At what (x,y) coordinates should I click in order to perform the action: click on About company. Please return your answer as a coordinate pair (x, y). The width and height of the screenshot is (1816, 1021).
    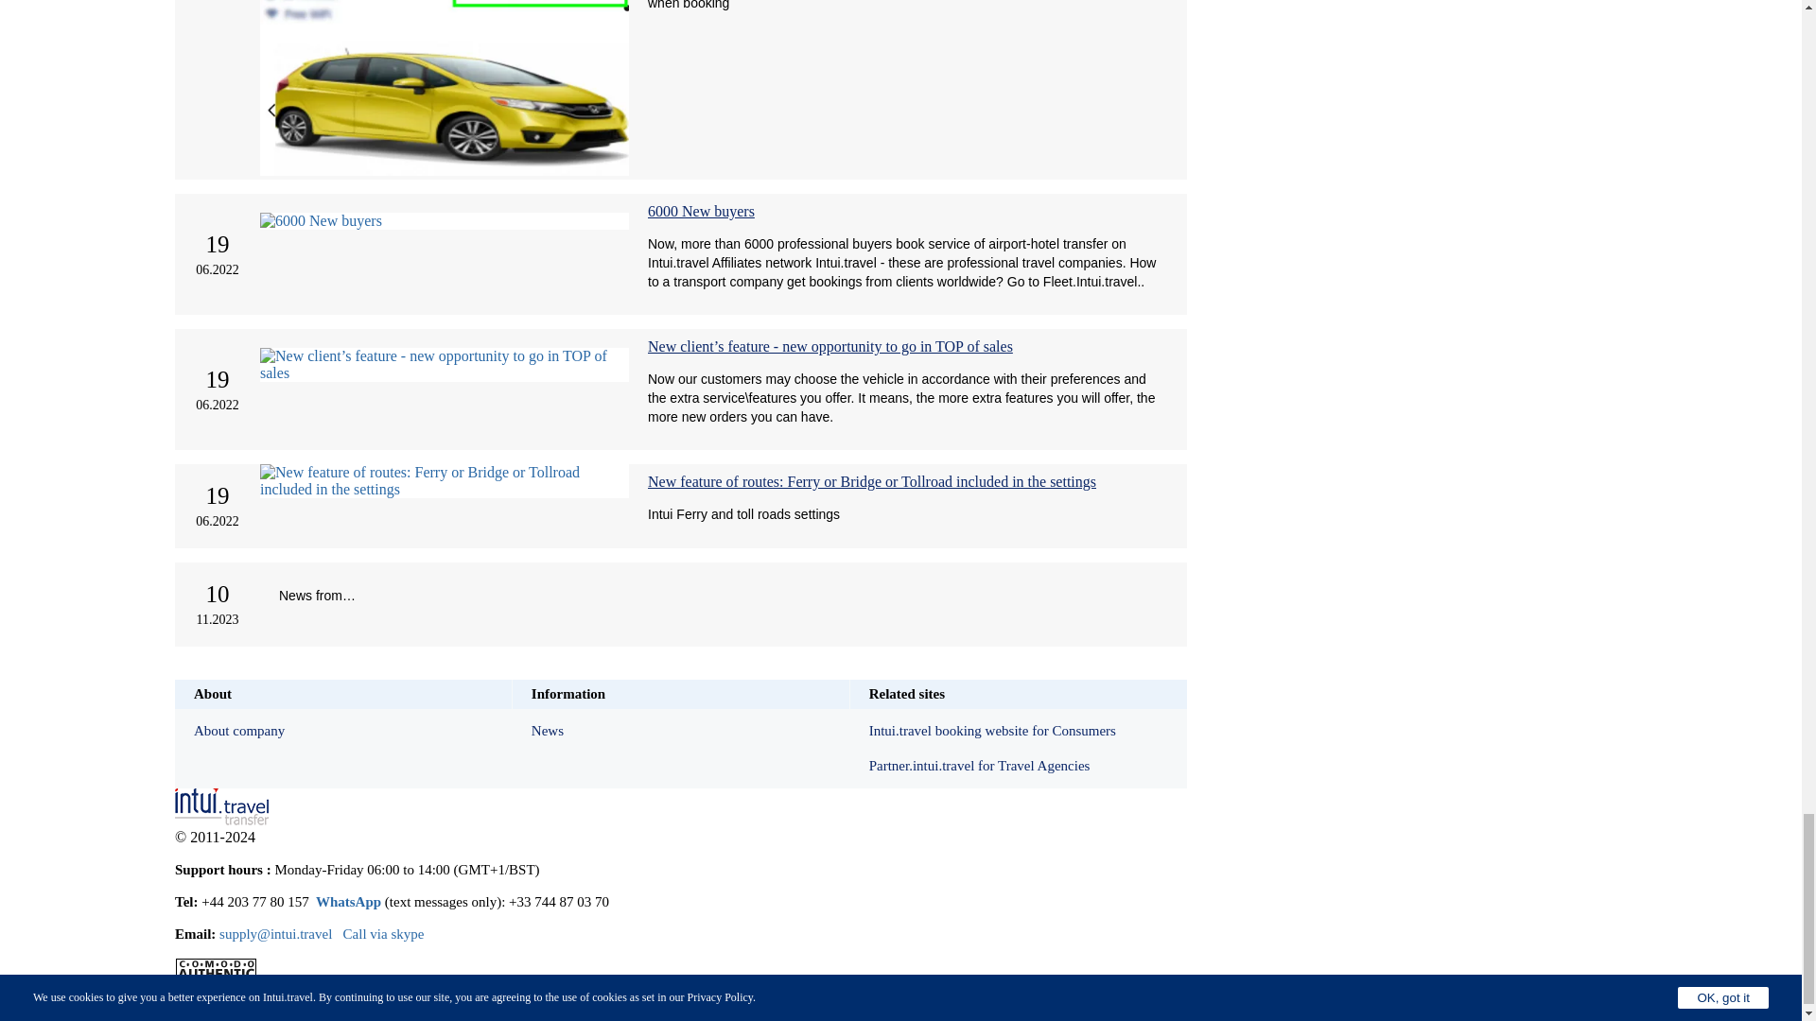
    Looking at the image, I should click on (342, 730).